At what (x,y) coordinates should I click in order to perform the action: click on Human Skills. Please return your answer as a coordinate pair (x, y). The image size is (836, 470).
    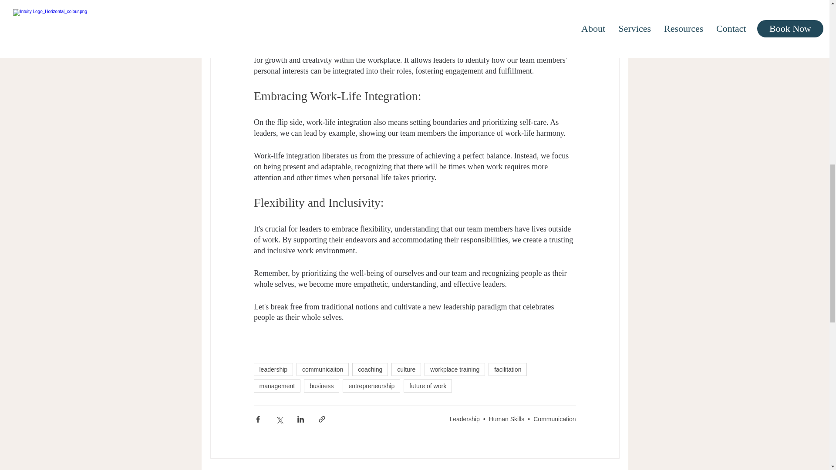
    Looking at the image, I should click on (507, 419).